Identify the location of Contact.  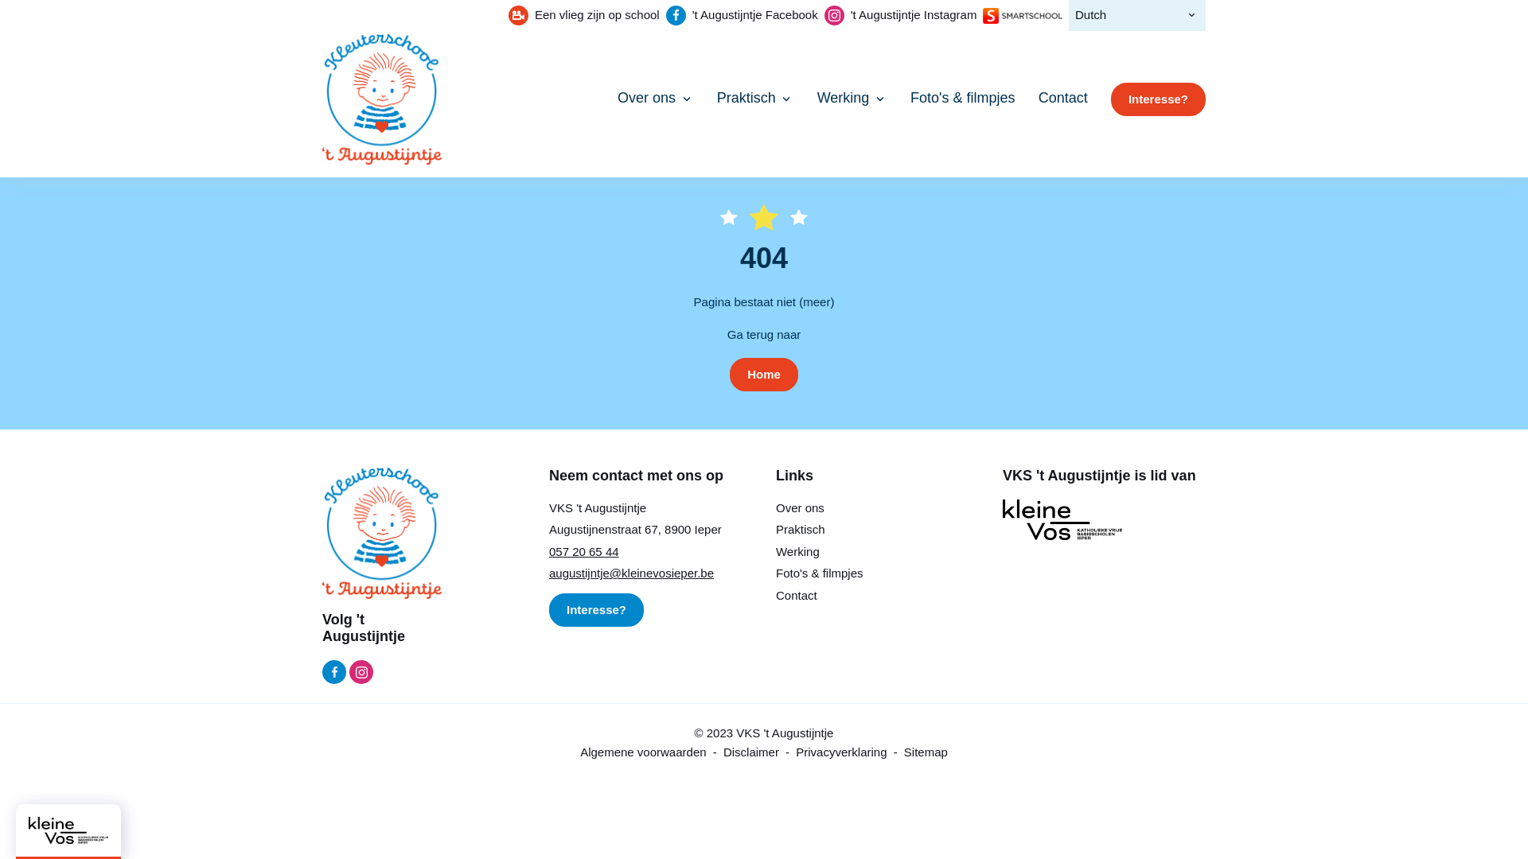
(797, 595).